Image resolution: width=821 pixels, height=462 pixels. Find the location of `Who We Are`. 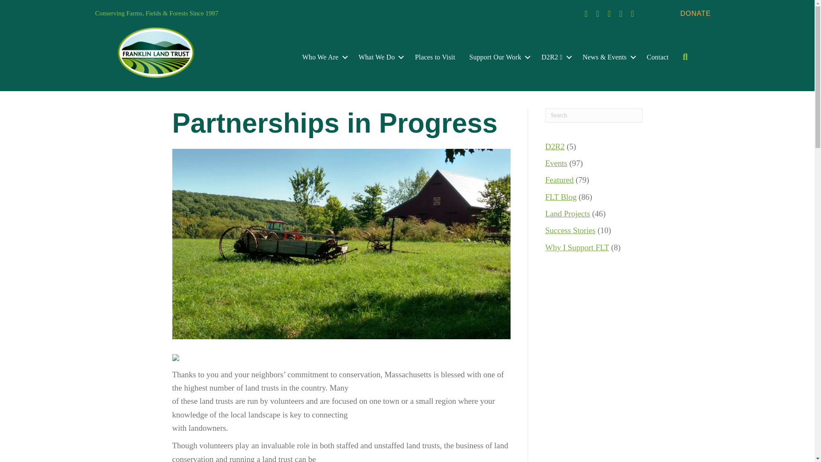

Who We Are is located at coordinates (323, 57).